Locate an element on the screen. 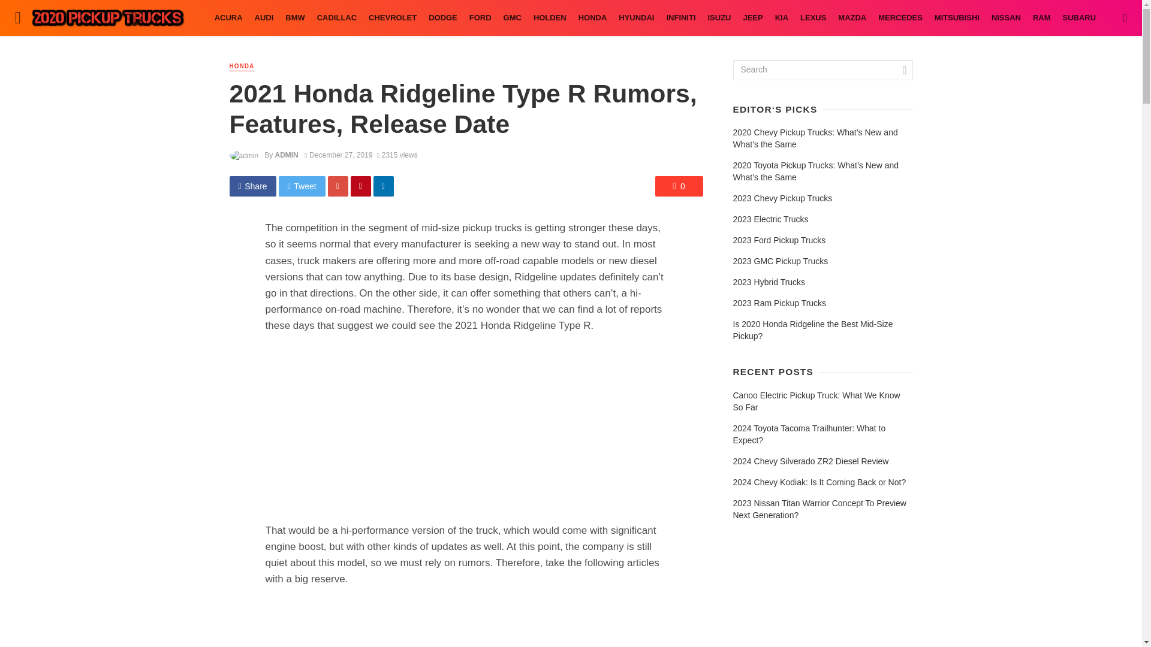  Share on Pinterest is located at coordinates (361, 186).